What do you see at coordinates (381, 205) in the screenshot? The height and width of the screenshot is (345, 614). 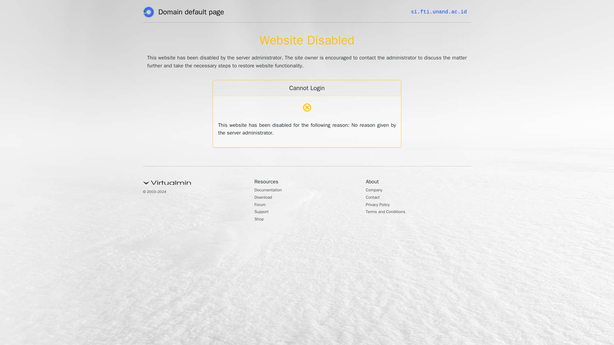 I see `Privacy Policy` at bounding box center [381, 205].